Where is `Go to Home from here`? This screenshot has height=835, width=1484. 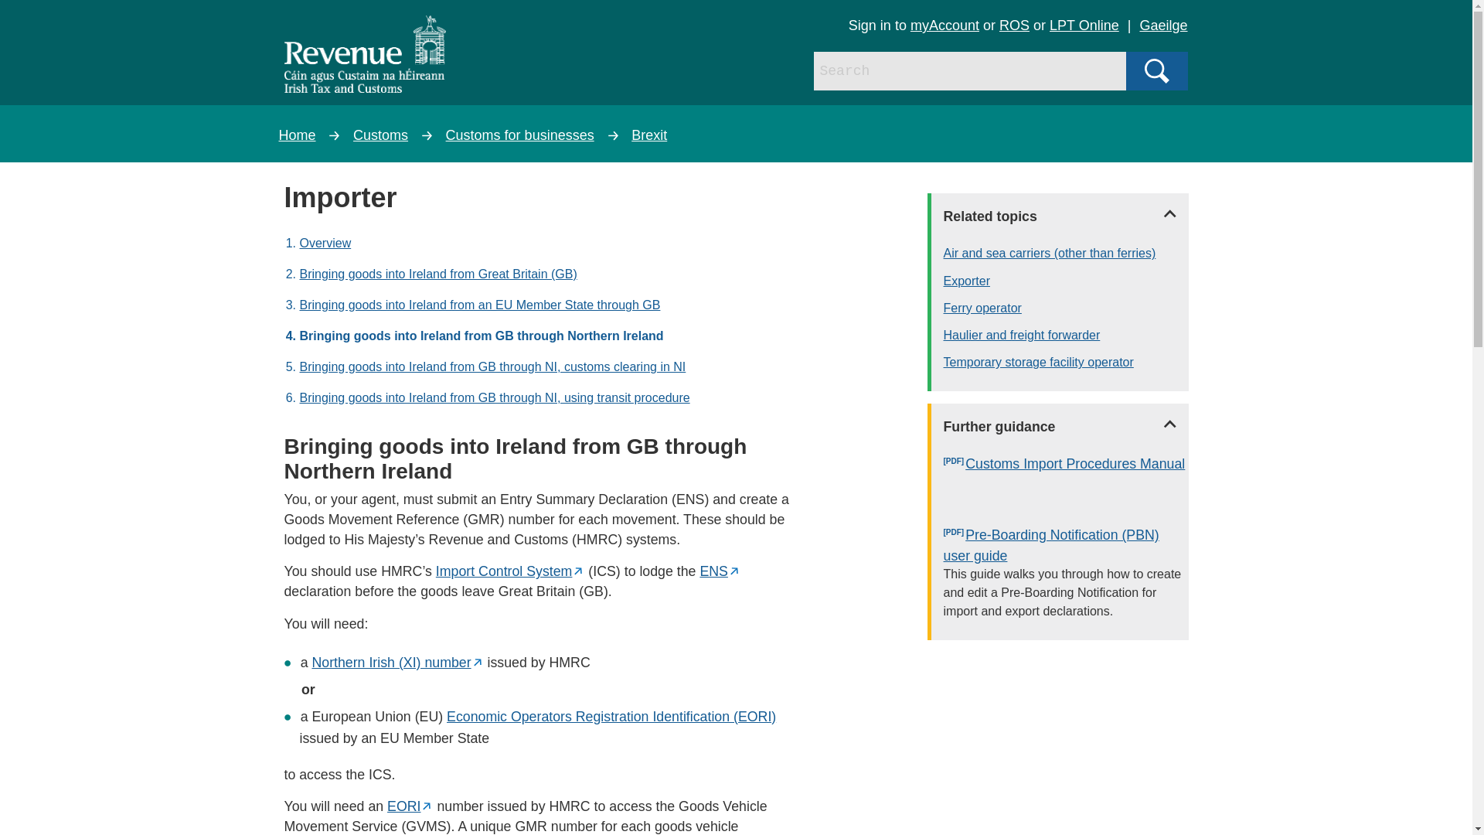
Go to Home from here is located at coordinates (297, 135).